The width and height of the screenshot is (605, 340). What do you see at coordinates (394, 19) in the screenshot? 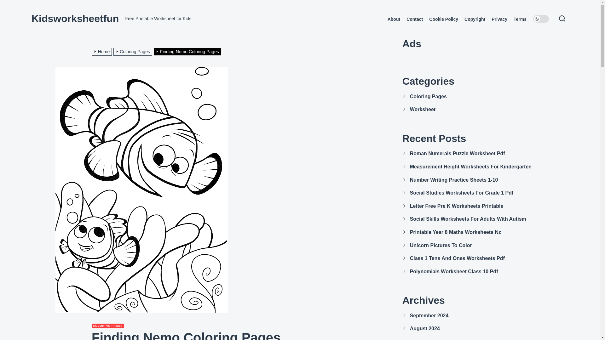
I see `About` at bounding box center [394, 19].